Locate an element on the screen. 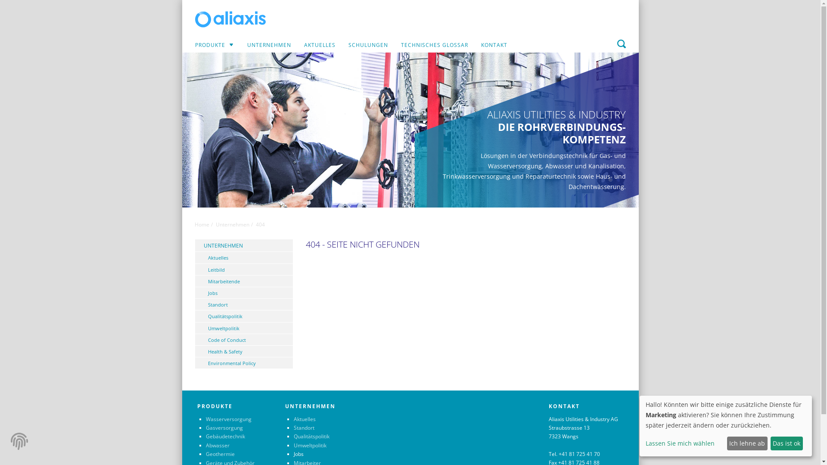  TECHNISCHES GLOSSAR is located at coordinates (435, 45).